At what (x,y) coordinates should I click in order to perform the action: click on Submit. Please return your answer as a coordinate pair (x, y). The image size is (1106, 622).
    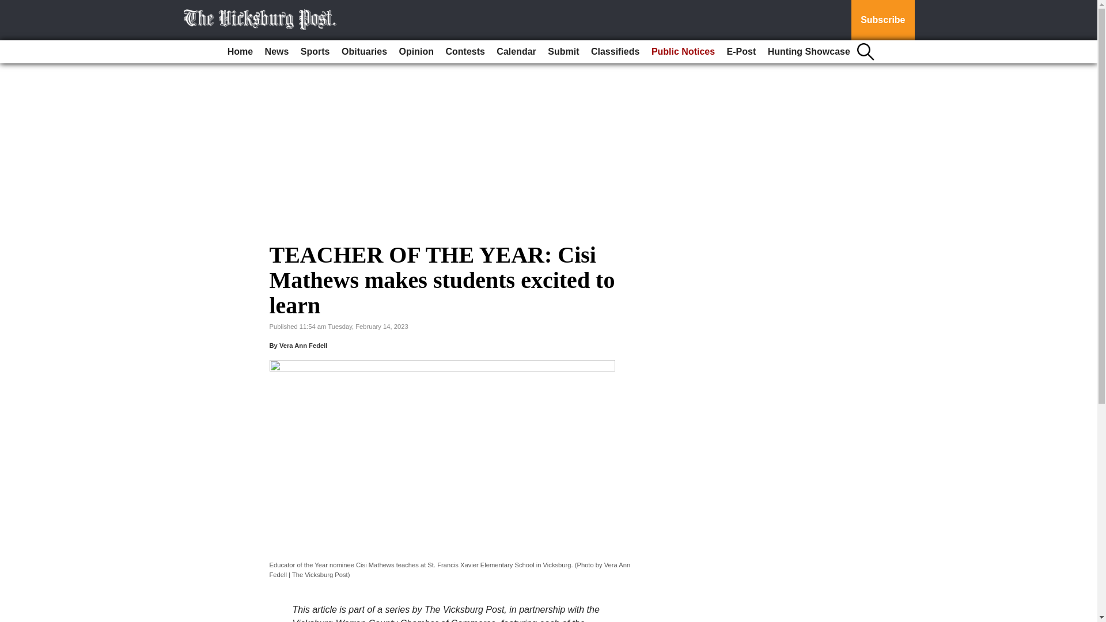
    Looking at the image, I should click on (563, 52).